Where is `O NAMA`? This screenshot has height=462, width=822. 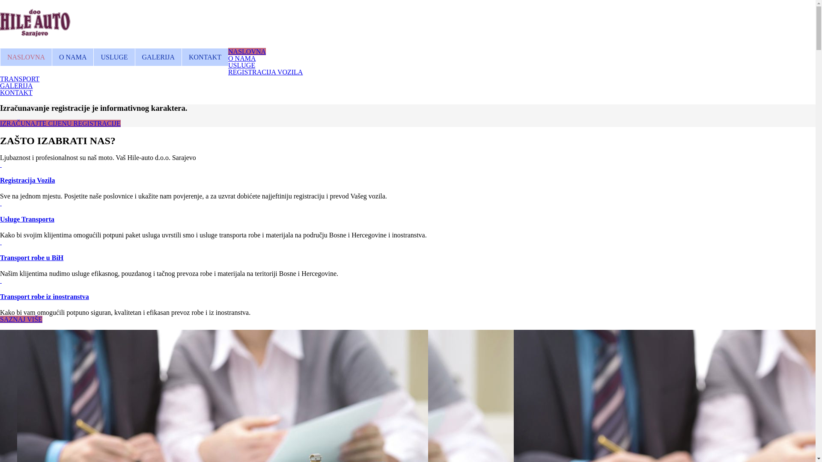 O NAMA is located at coordinates (242, 58).